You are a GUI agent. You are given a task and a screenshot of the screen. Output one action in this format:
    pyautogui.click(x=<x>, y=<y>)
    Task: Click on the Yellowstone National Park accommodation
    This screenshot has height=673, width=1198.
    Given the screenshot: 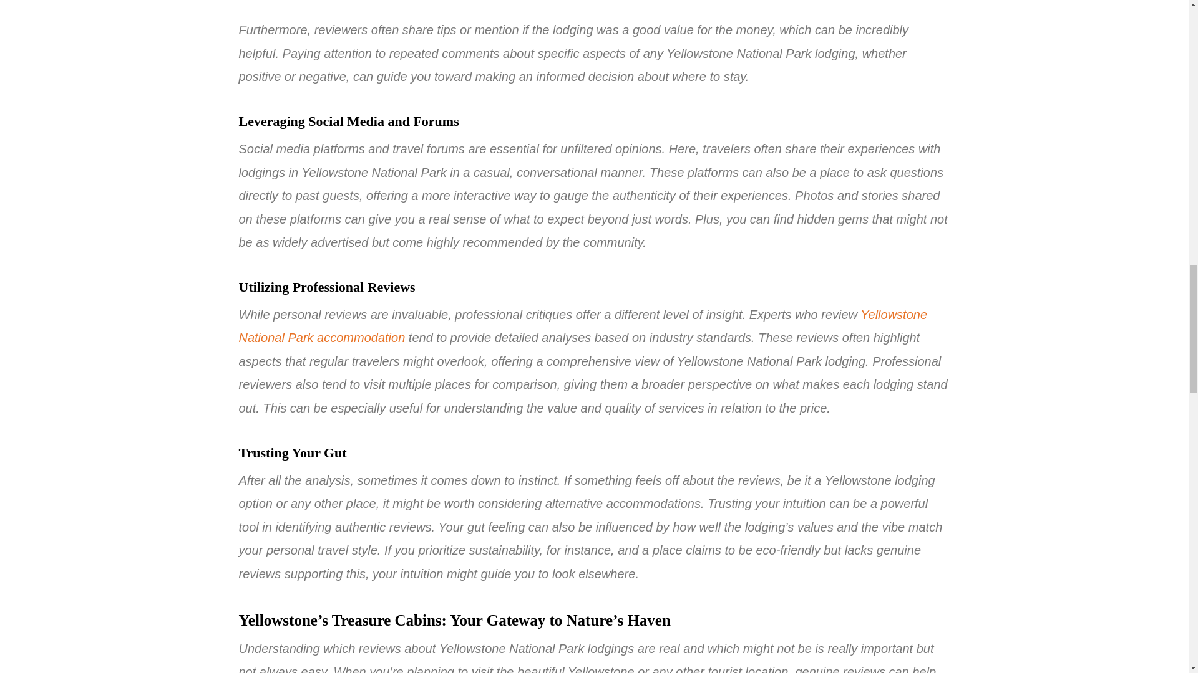 What is the action you would take?
    pyautogui.click(x=583, y=327)
    